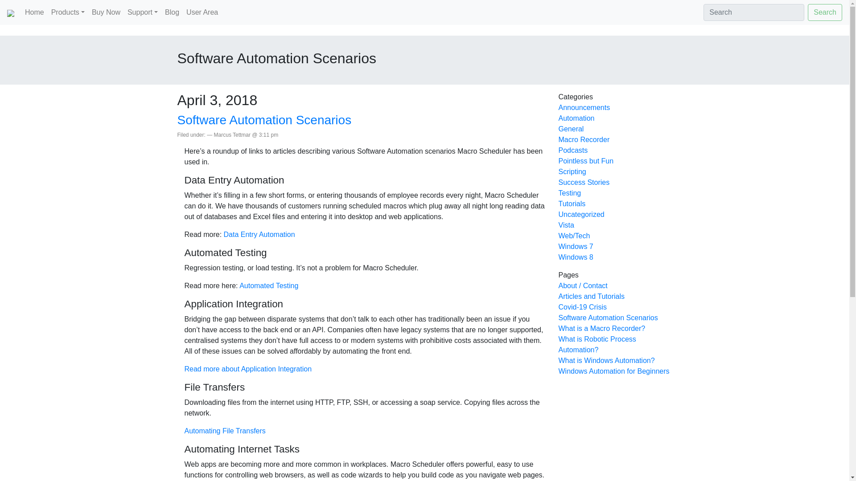 This screenshot has width=856, height=481. What do you see at coordinates (572, 204) in the screenshot?
I see `Tutorials` at bounding box center [572, 204].